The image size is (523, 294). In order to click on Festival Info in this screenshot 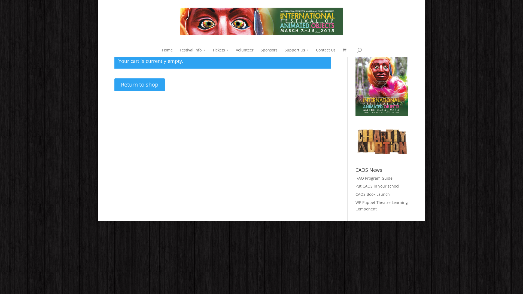, I will do `click(193, 52)`.